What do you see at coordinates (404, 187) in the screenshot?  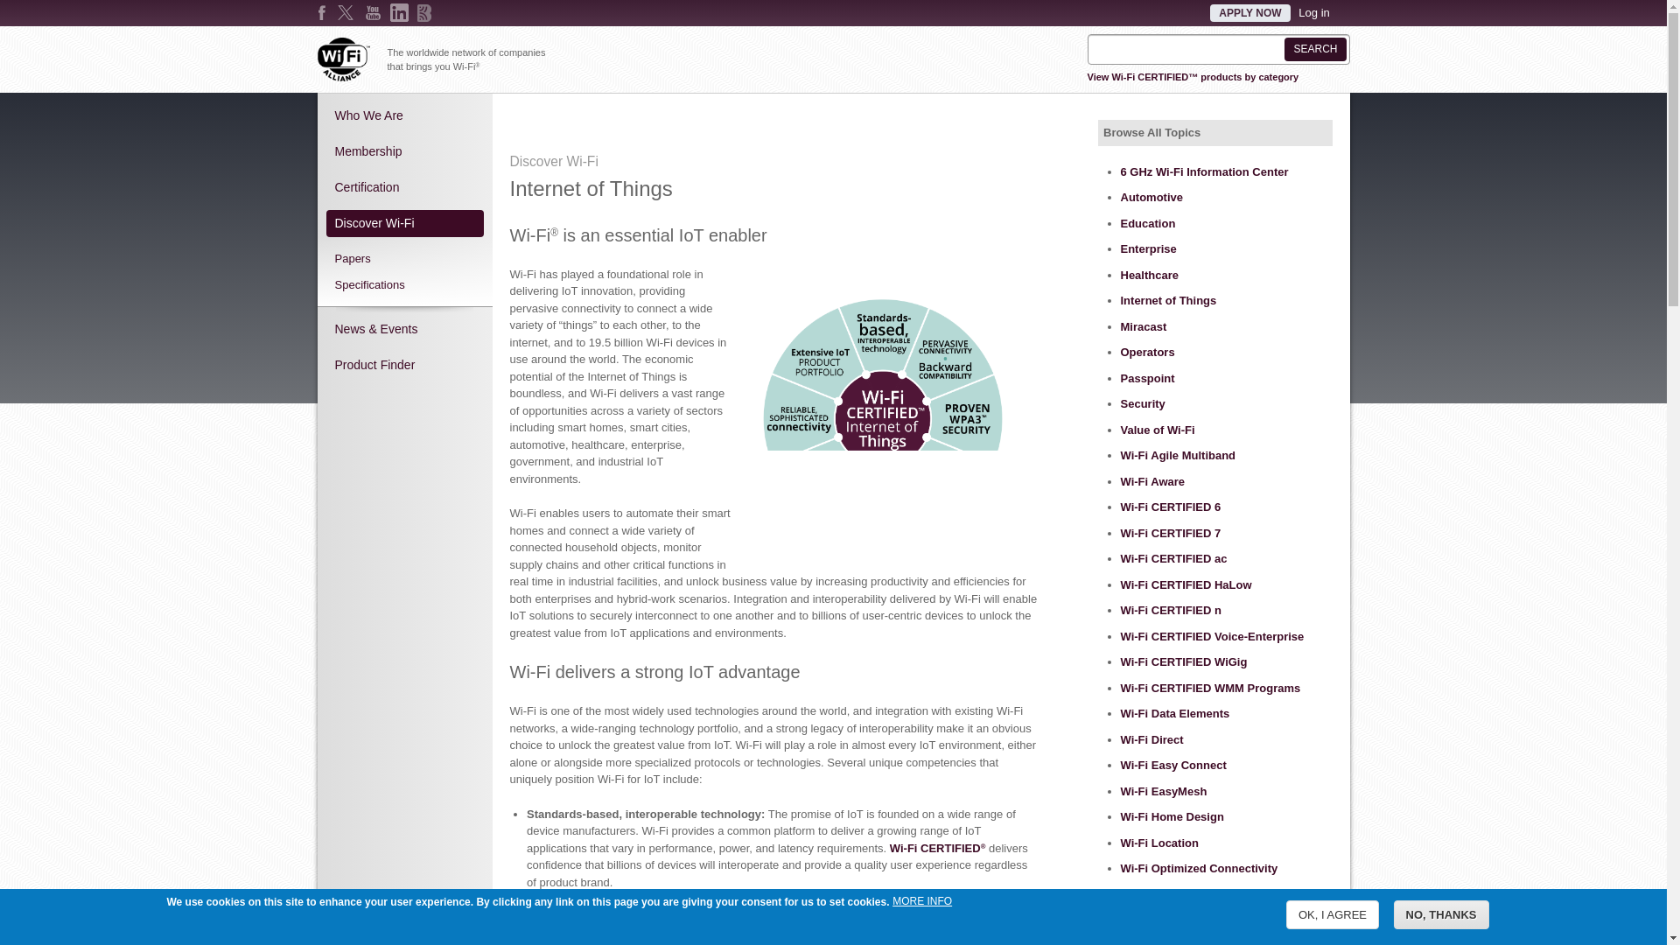 I see `Certification` at bounding box center [404, 187].